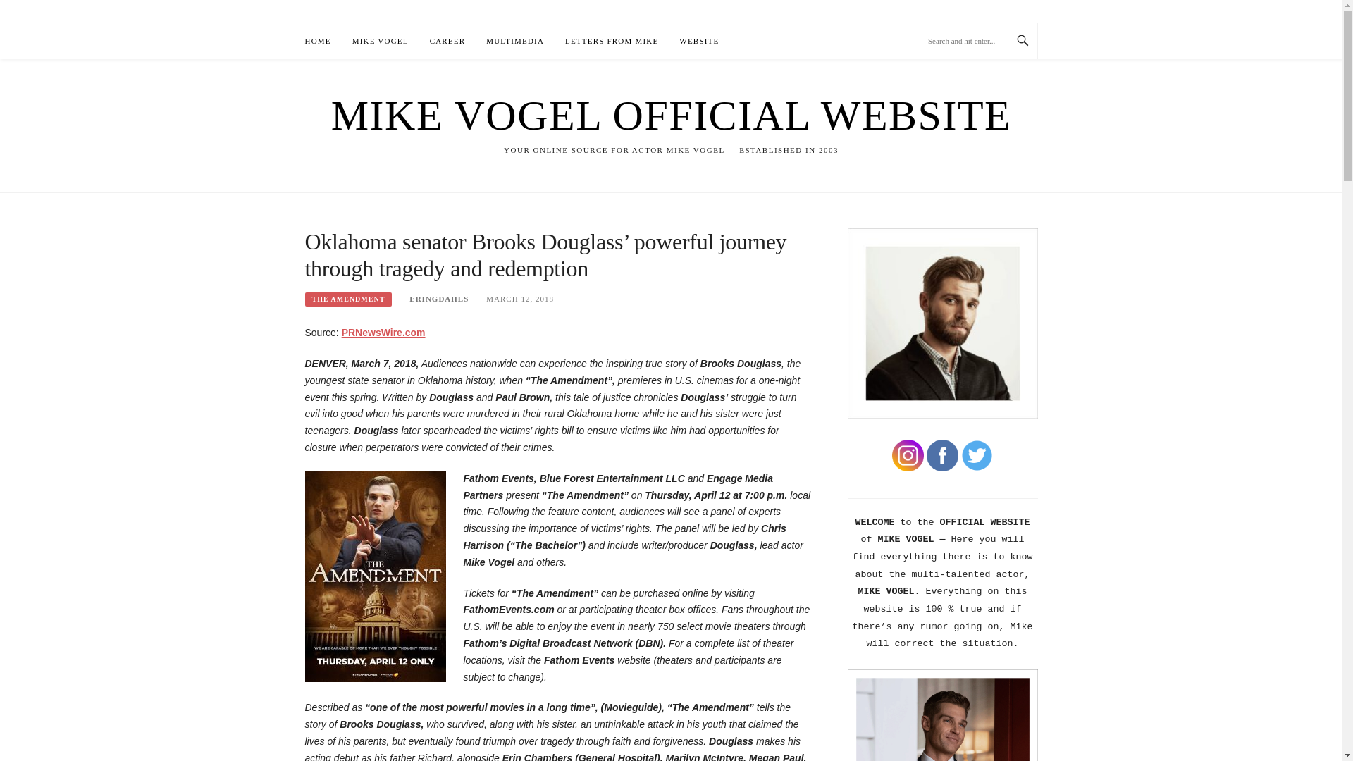  What do you see at coordinates (438, 298) in the screenshot?
I see `ERINGDAHLS` at bounding box center [438, 298].